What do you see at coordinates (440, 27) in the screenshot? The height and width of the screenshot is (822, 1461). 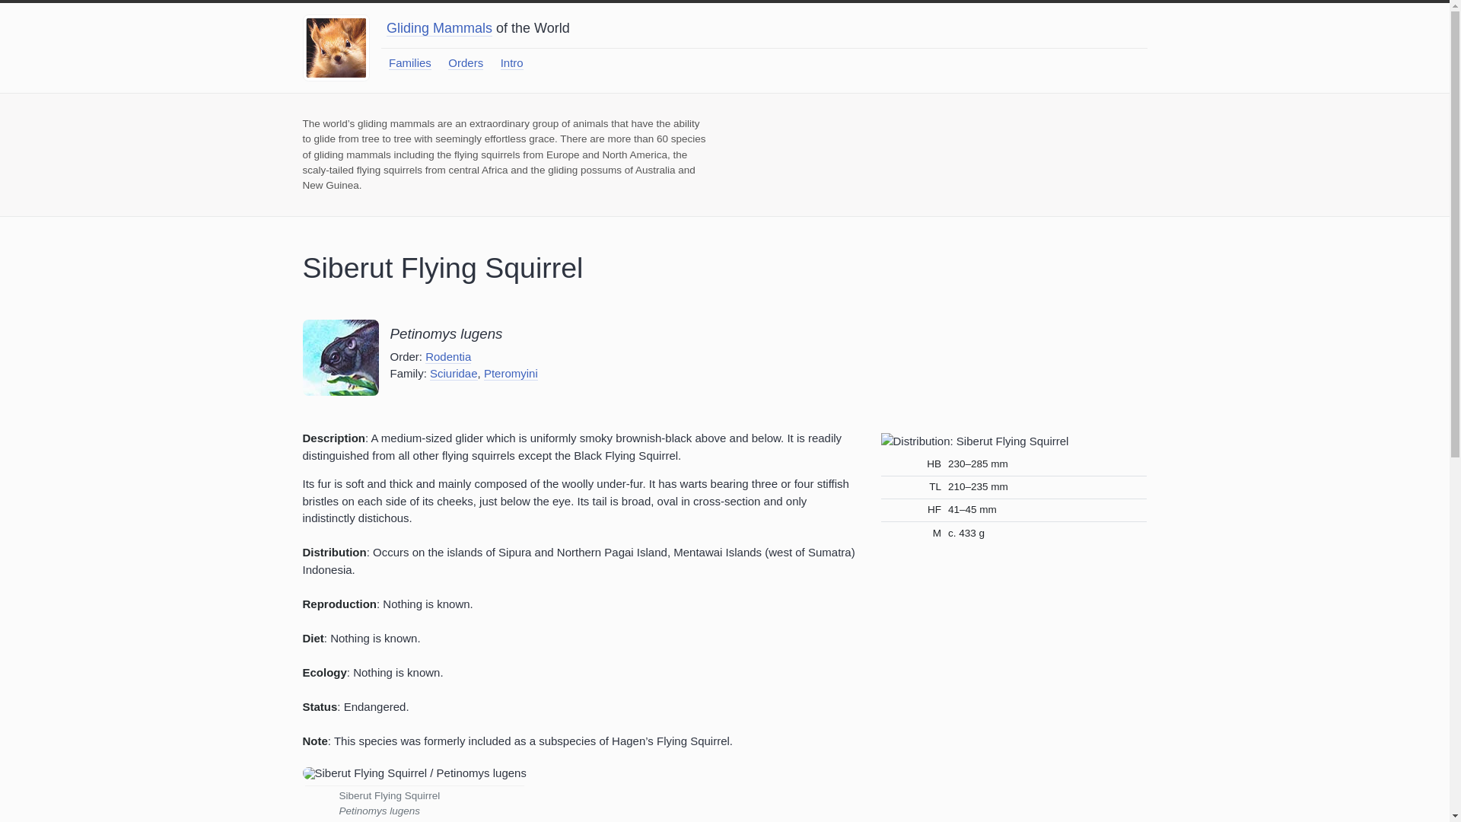 I see `Gliding Mammals` at bounding box center [440, 27].